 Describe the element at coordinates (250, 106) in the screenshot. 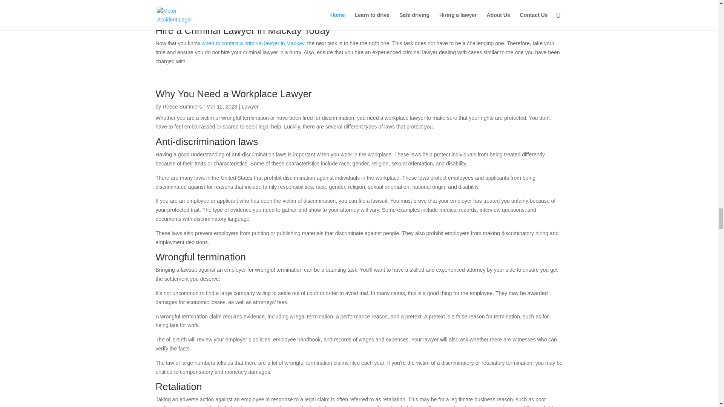

I see `Lawyer` at that location.